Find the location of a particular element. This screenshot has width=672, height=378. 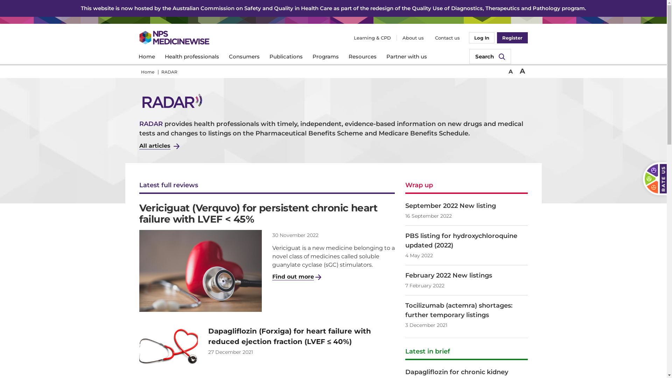

A is located at coordinates (522, 71).